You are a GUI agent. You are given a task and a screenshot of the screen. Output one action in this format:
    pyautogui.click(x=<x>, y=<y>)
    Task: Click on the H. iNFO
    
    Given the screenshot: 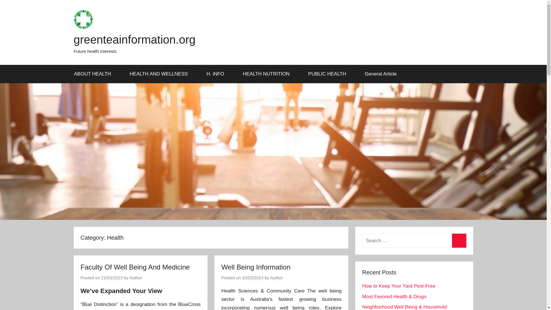 What is the action you would take?
    pyautogui.click(x=217, y=74)
    